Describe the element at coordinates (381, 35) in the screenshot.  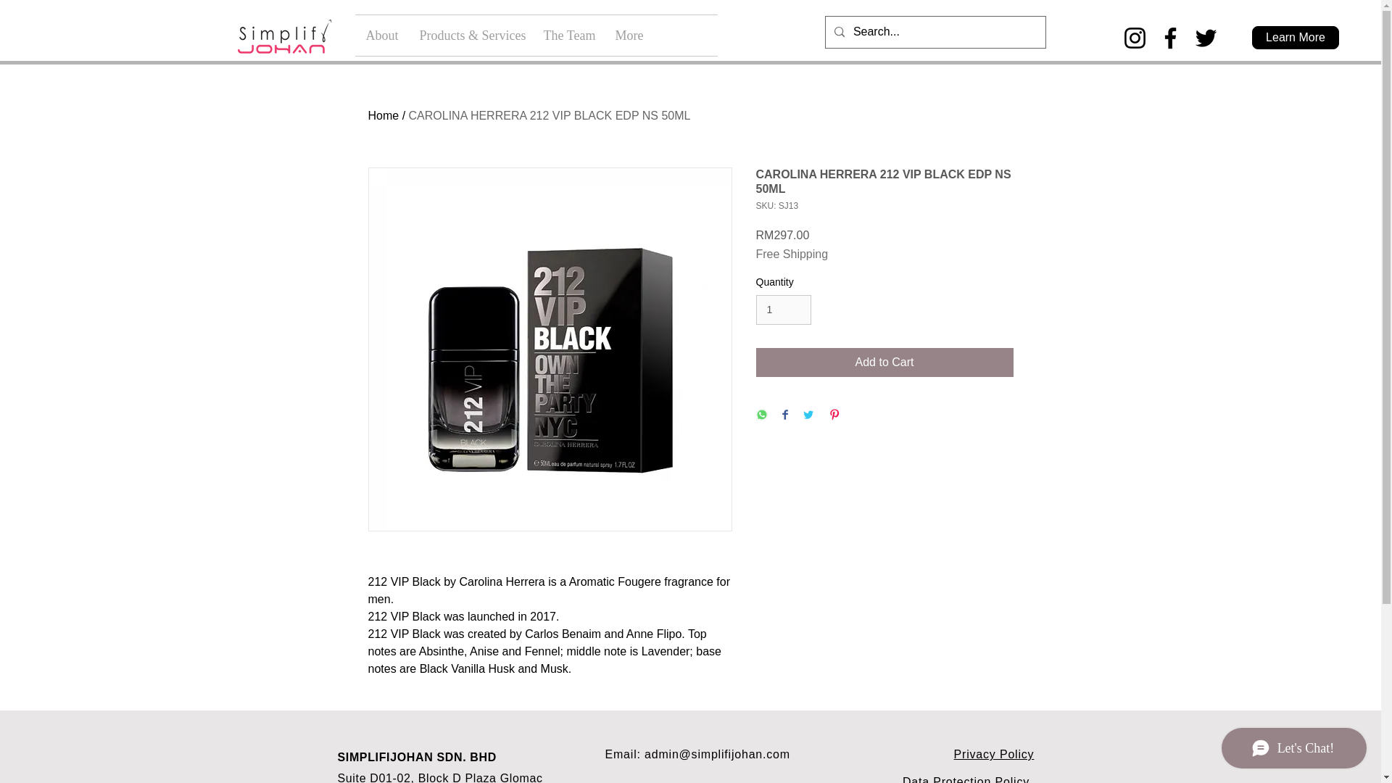
I see `About` at that location.